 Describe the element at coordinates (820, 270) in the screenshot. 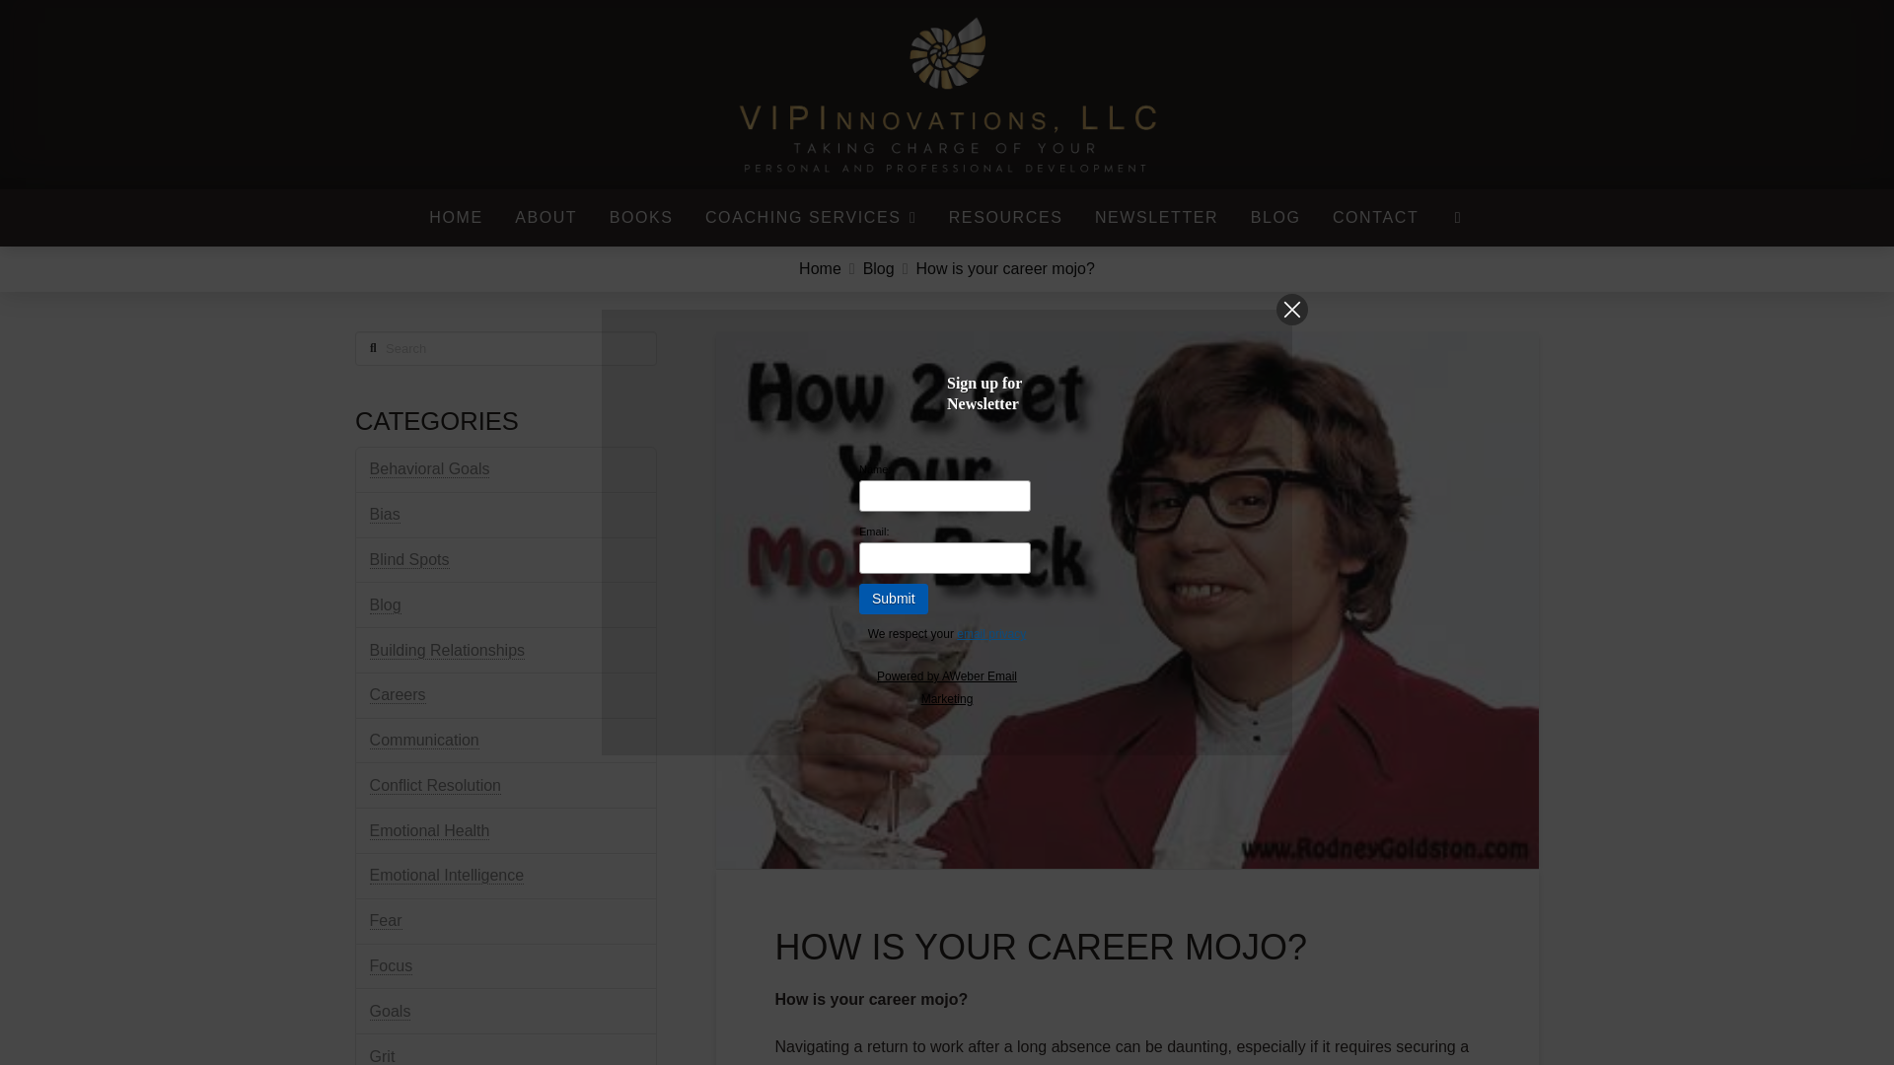

I see `Home` at that location.